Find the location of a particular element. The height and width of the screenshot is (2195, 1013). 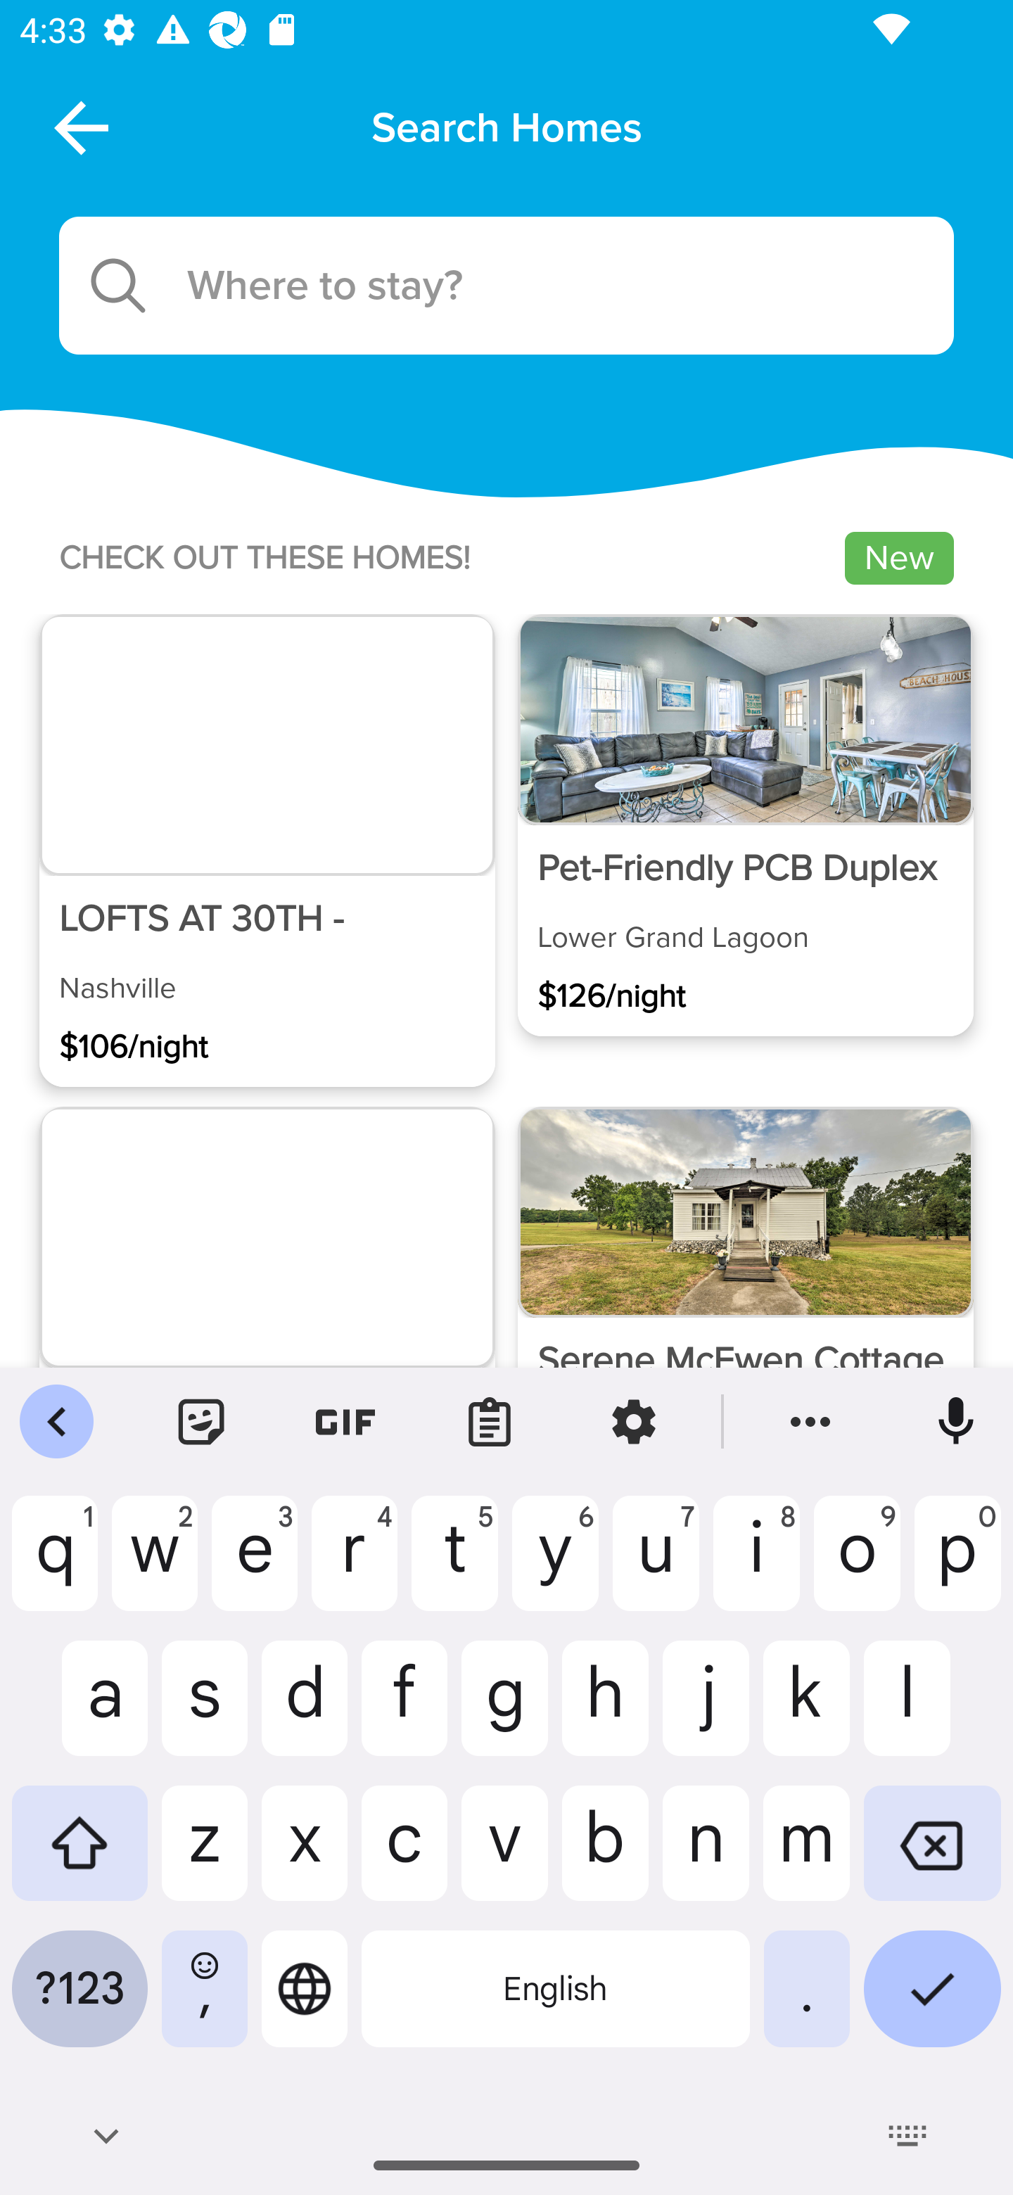

‍Serene McEwen Cottage ~ 2 Mi to Golf Course! is located at coordinates (745, 1317).